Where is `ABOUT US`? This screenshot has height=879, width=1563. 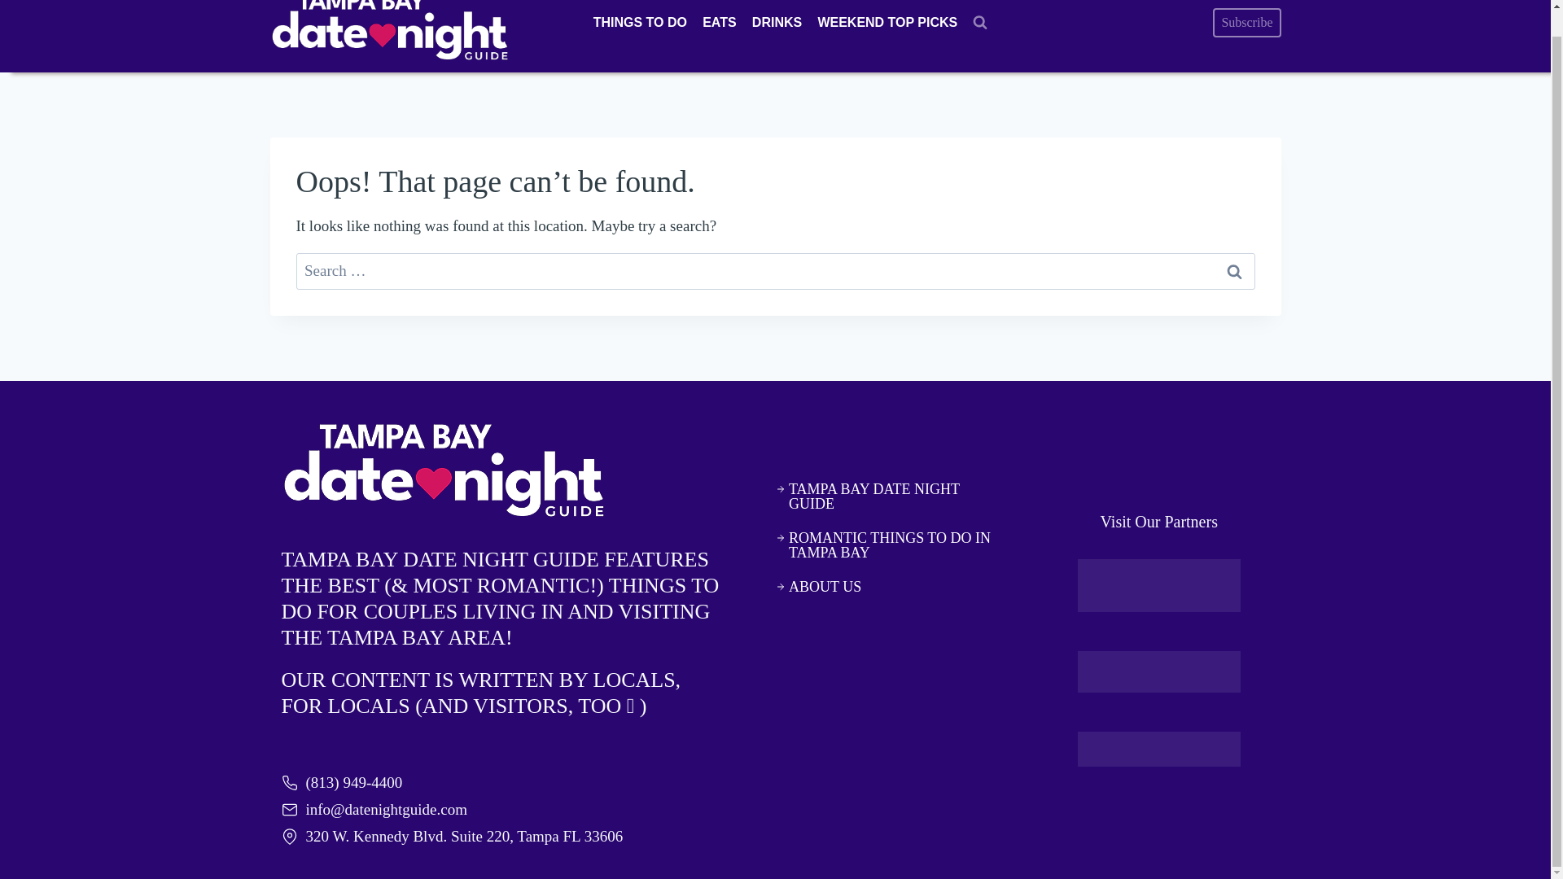 ABOUT US is located at coordinates (886, 586).